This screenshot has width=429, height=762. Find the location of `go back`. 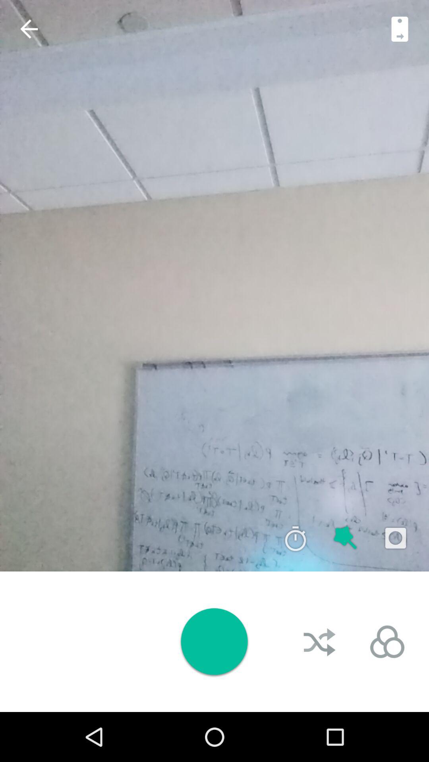

go back is located at coordinates (29, 29).